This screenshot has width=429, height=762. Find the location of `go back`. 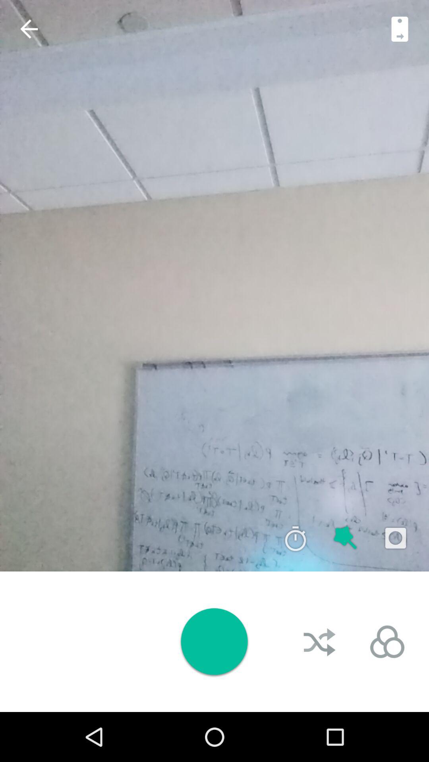

go back is located at coordinates (29, 29).